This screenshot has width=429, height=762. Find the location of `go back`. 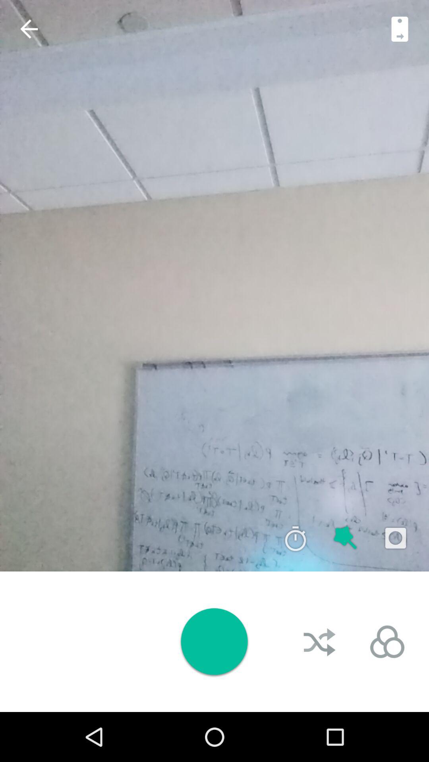

go back is located at coordinates (29, 29).